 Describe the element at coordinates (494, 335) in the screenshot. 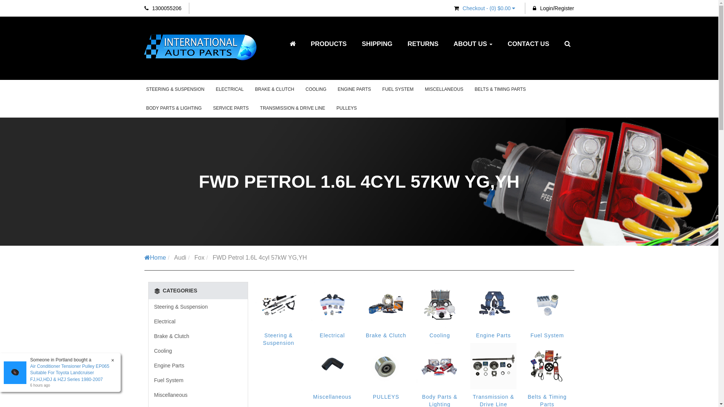

I see `Engine Parts` at that location.